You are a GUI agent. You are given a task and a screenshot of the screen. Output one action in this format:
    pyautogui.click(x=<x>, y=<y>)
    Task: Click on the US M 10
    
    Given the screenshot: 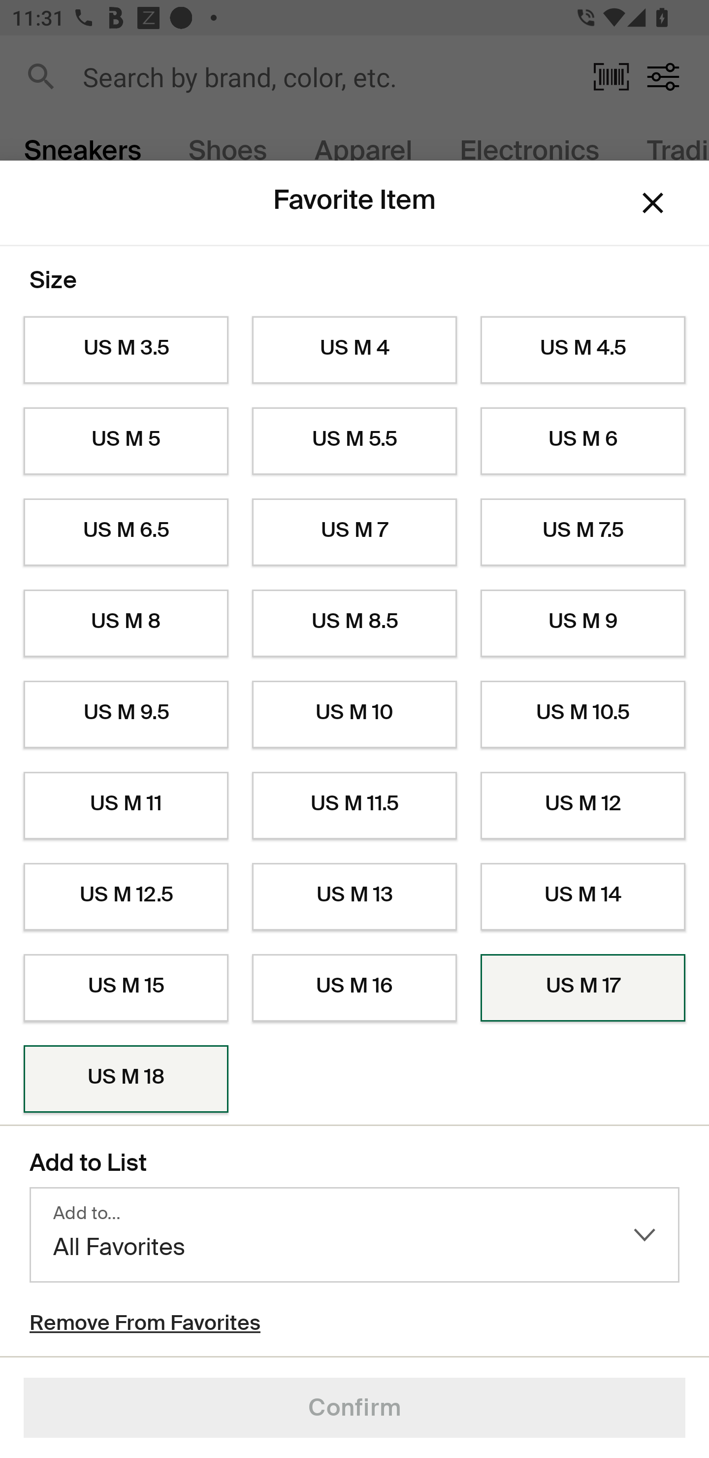 What is the action you would take?
    pyautogui.click(x=354, y=715)
    